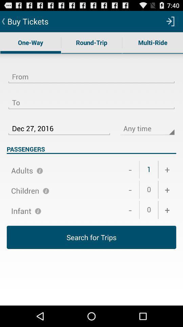 The height and width of the screenshot is (327, 183). Describe the element at coordinates (59, 124) in the screenshot. I see `flip to the dec 27, 2016` at that location.